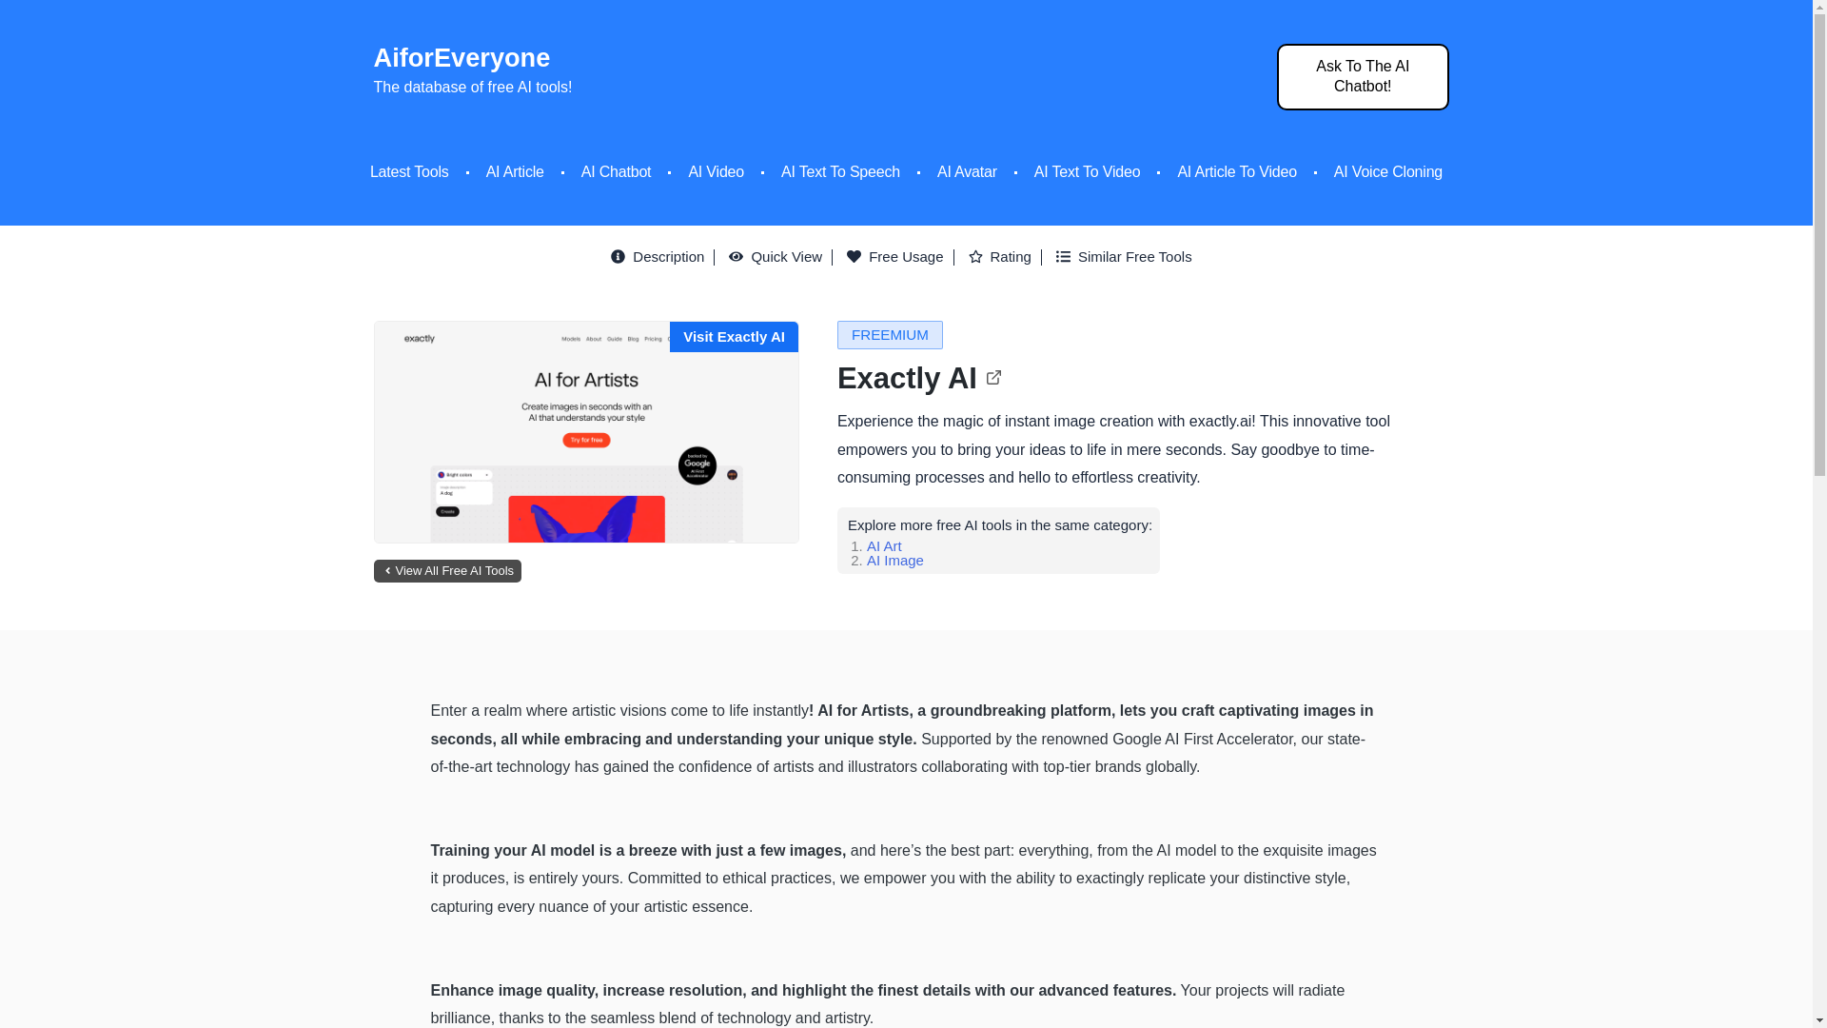  I want to click on Exactly AI, so click(919, 378).